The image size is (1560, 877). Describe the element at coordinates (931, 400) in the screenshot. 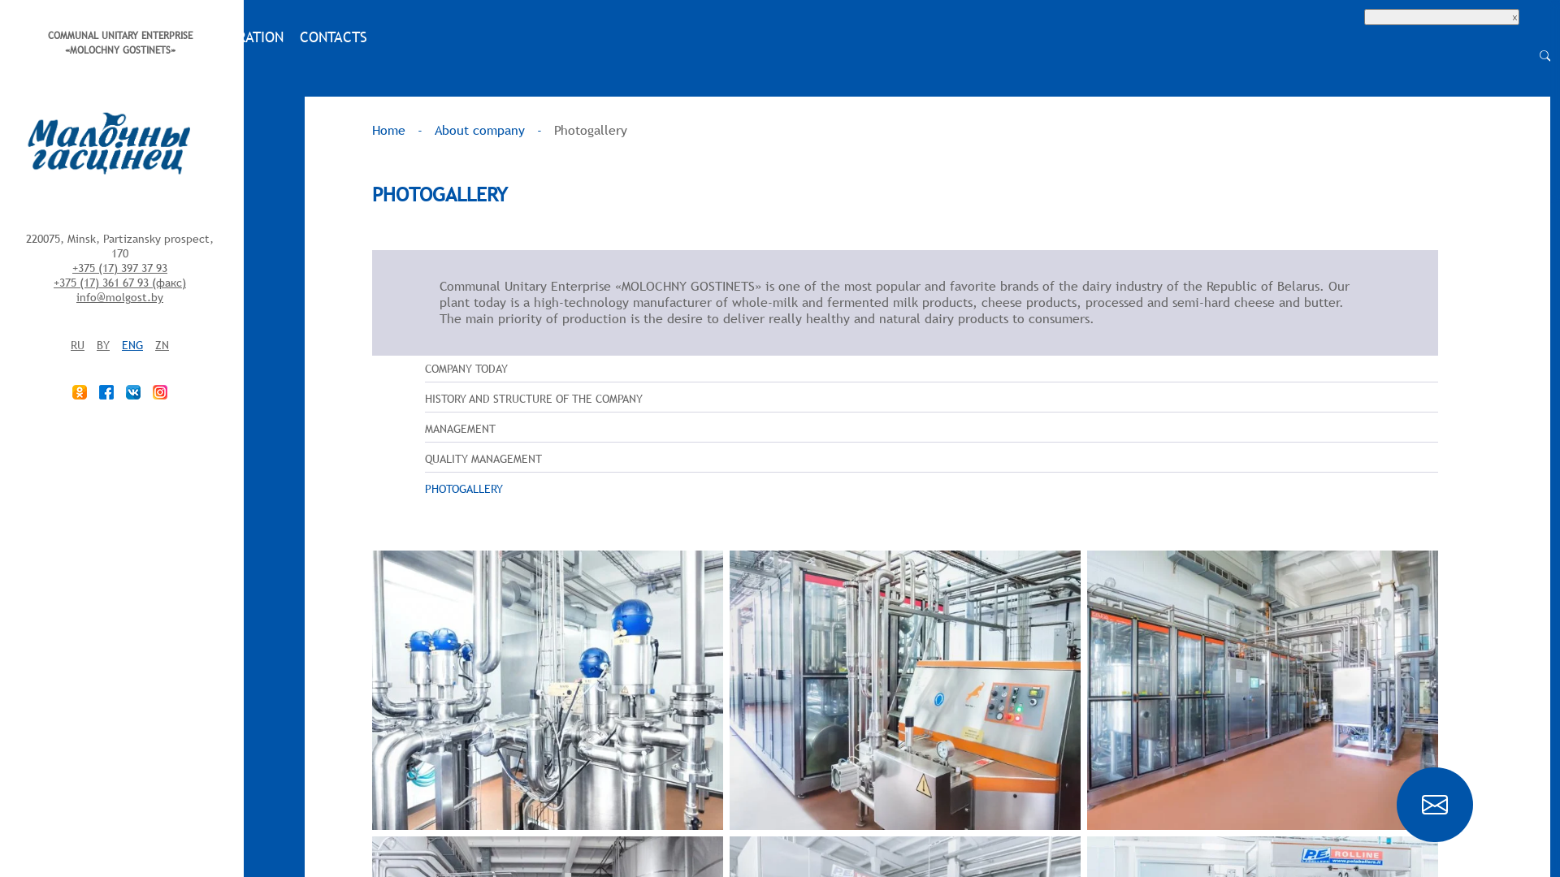

I see `HISTORY AND STRUCTURE OF THE COMPANY` at that location.